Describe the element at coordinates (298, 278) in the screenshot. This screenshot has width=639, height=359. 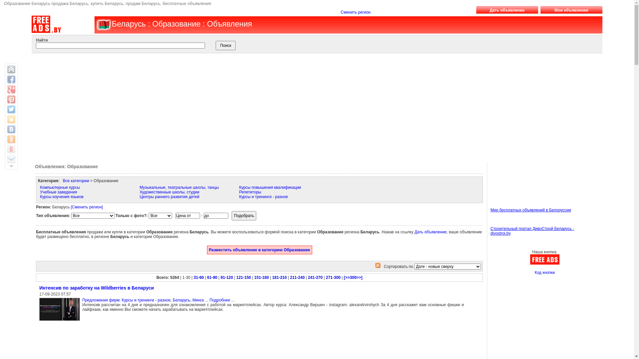
I see `211-240` at that location.